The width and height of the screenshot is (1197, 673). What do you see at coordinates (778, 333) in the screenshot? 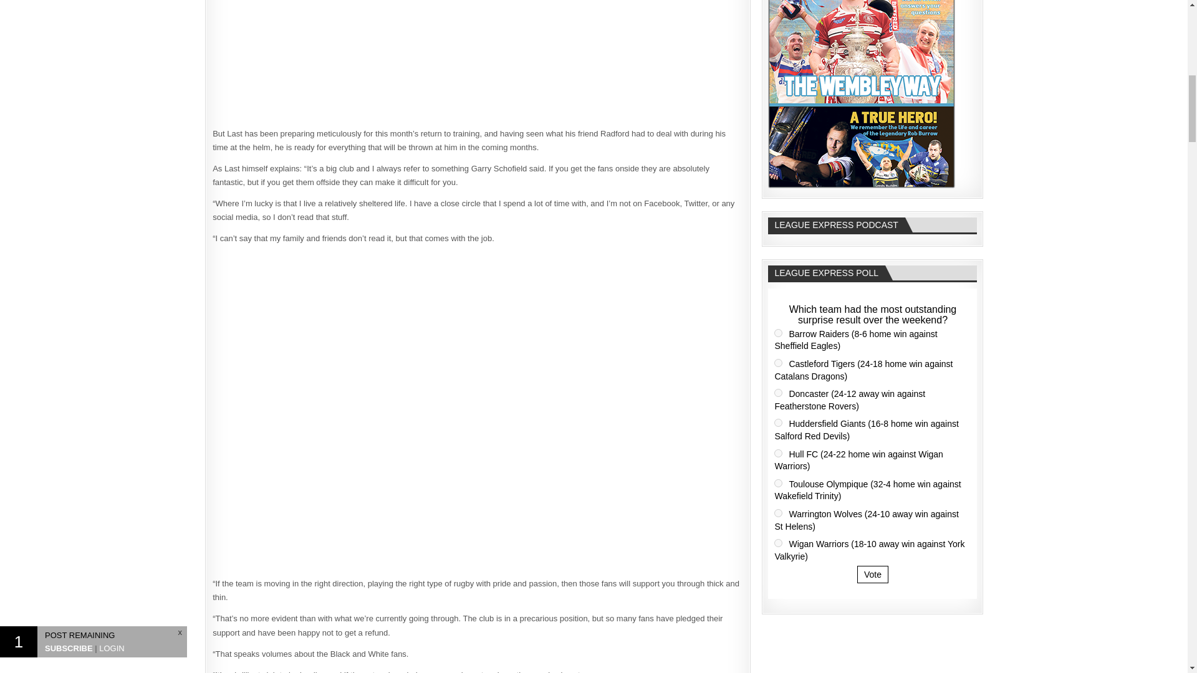
I see `3501` at bounding box center [778, 333].